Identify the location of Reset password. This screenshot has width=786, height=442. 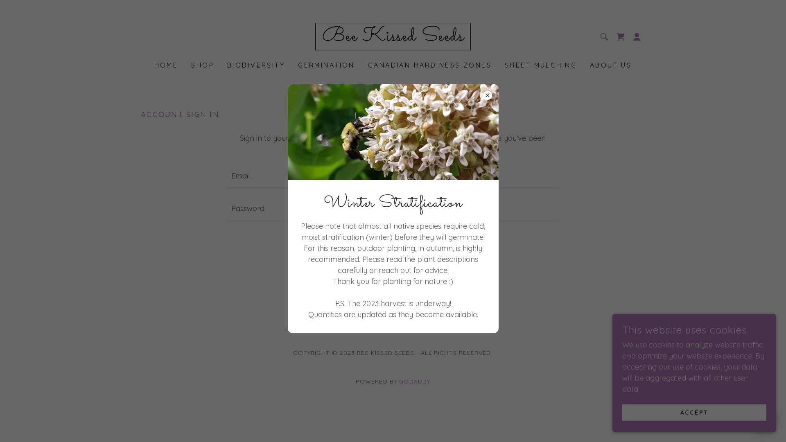
(393, 268).